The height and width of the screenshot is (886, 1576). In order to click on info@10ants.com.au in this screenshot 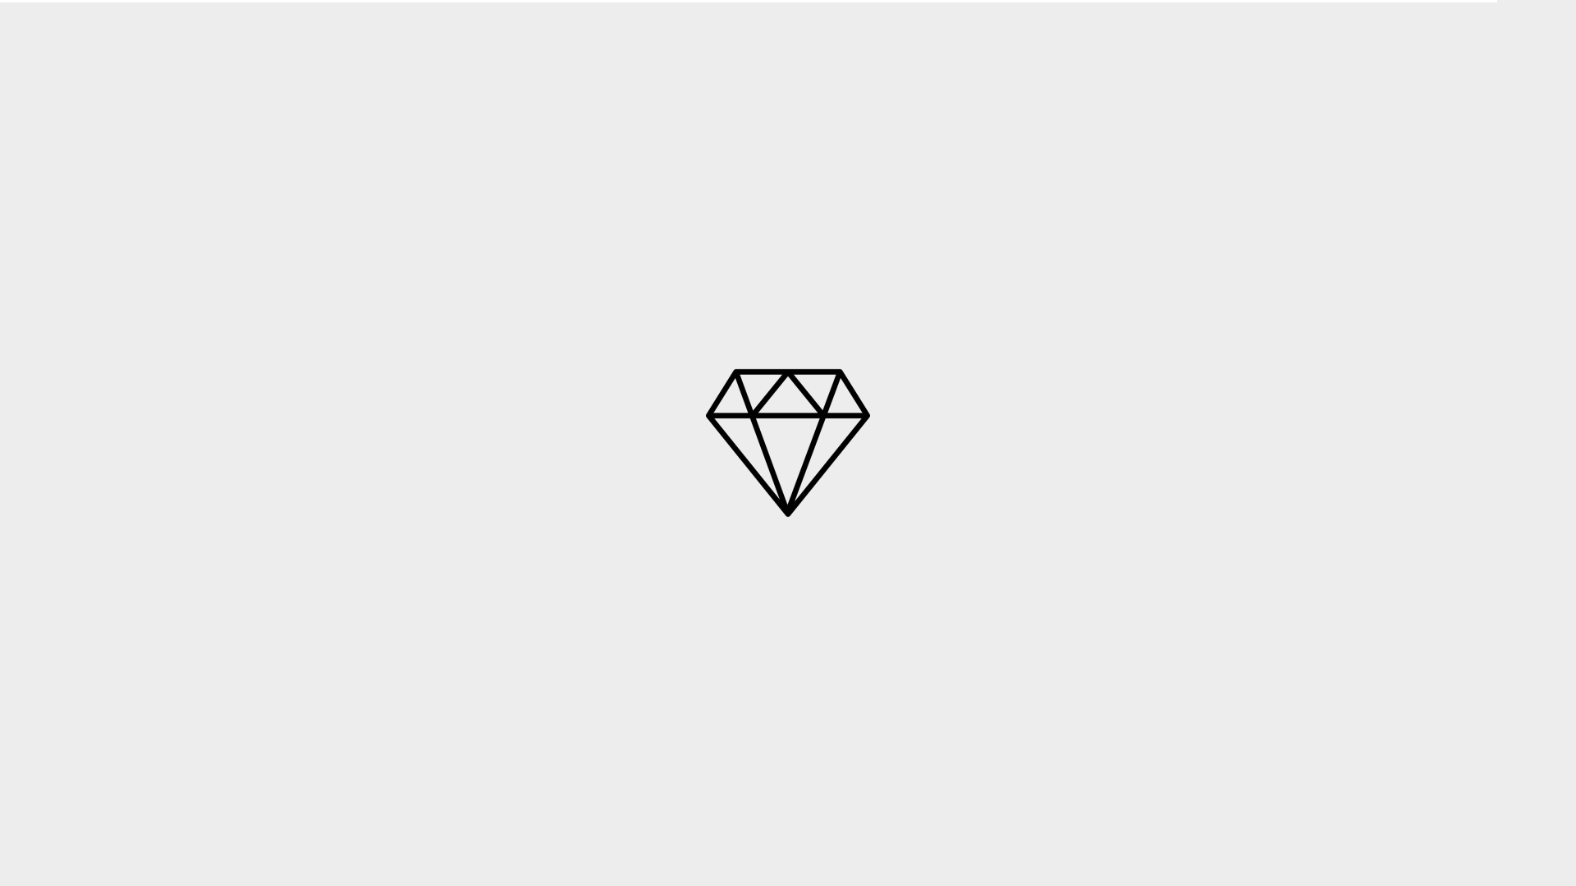, I will do `click(1051, 620)`.